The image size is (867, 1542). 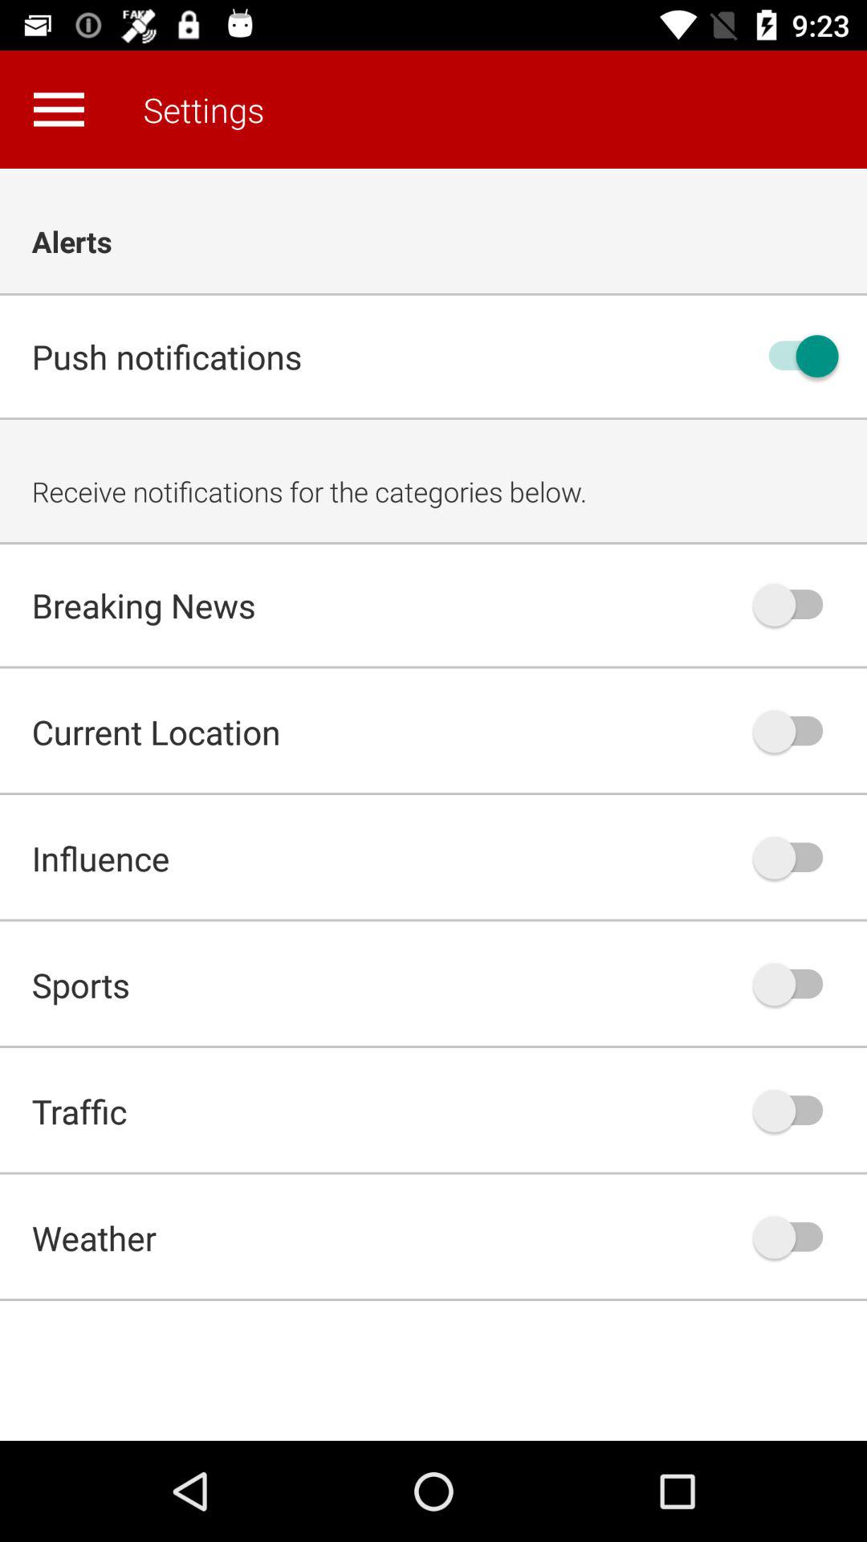 What do you see at coordinates (796, 731) in the screenshot?
I see `toggle current location` at bounding box center [796, 731].